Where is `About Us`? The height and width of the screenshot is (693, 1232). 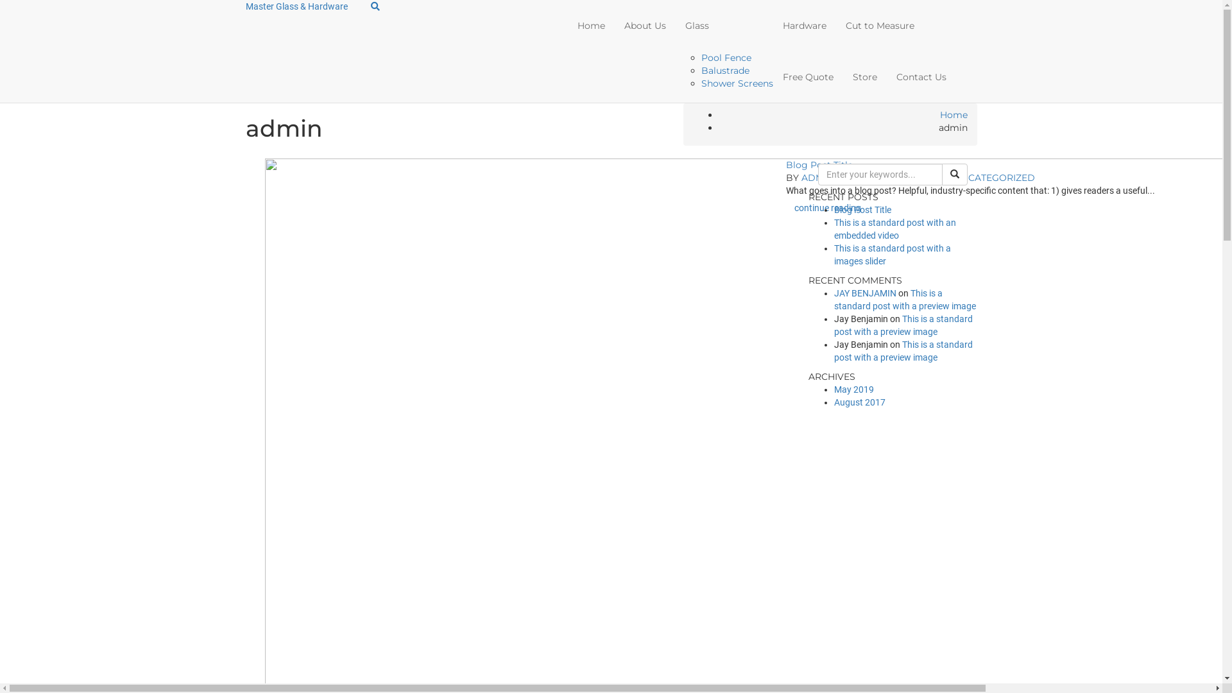 About Us is located at coordinates (646, 26).